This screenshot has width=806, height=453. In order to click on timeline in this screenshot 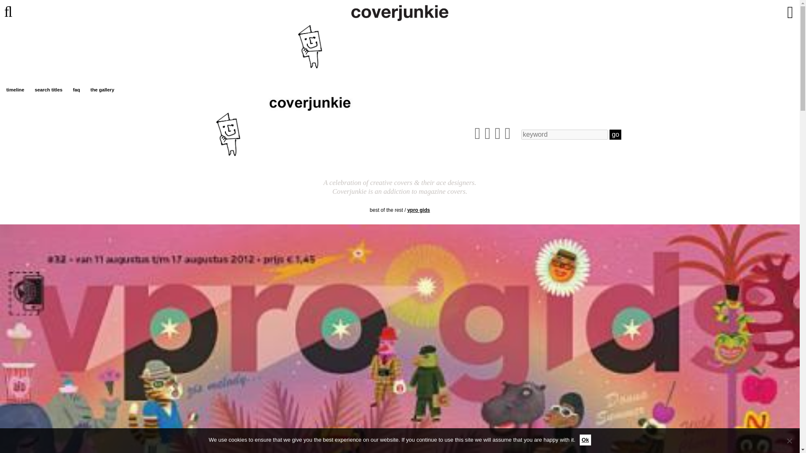, I will do `click(15, 90)`.